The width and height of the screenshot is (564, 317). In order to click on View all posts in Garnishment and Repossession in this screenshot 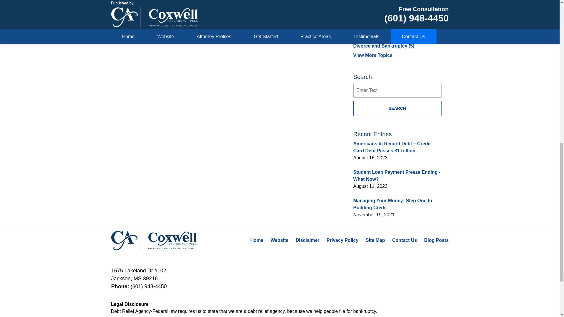, I will do `click(162, 1)`.